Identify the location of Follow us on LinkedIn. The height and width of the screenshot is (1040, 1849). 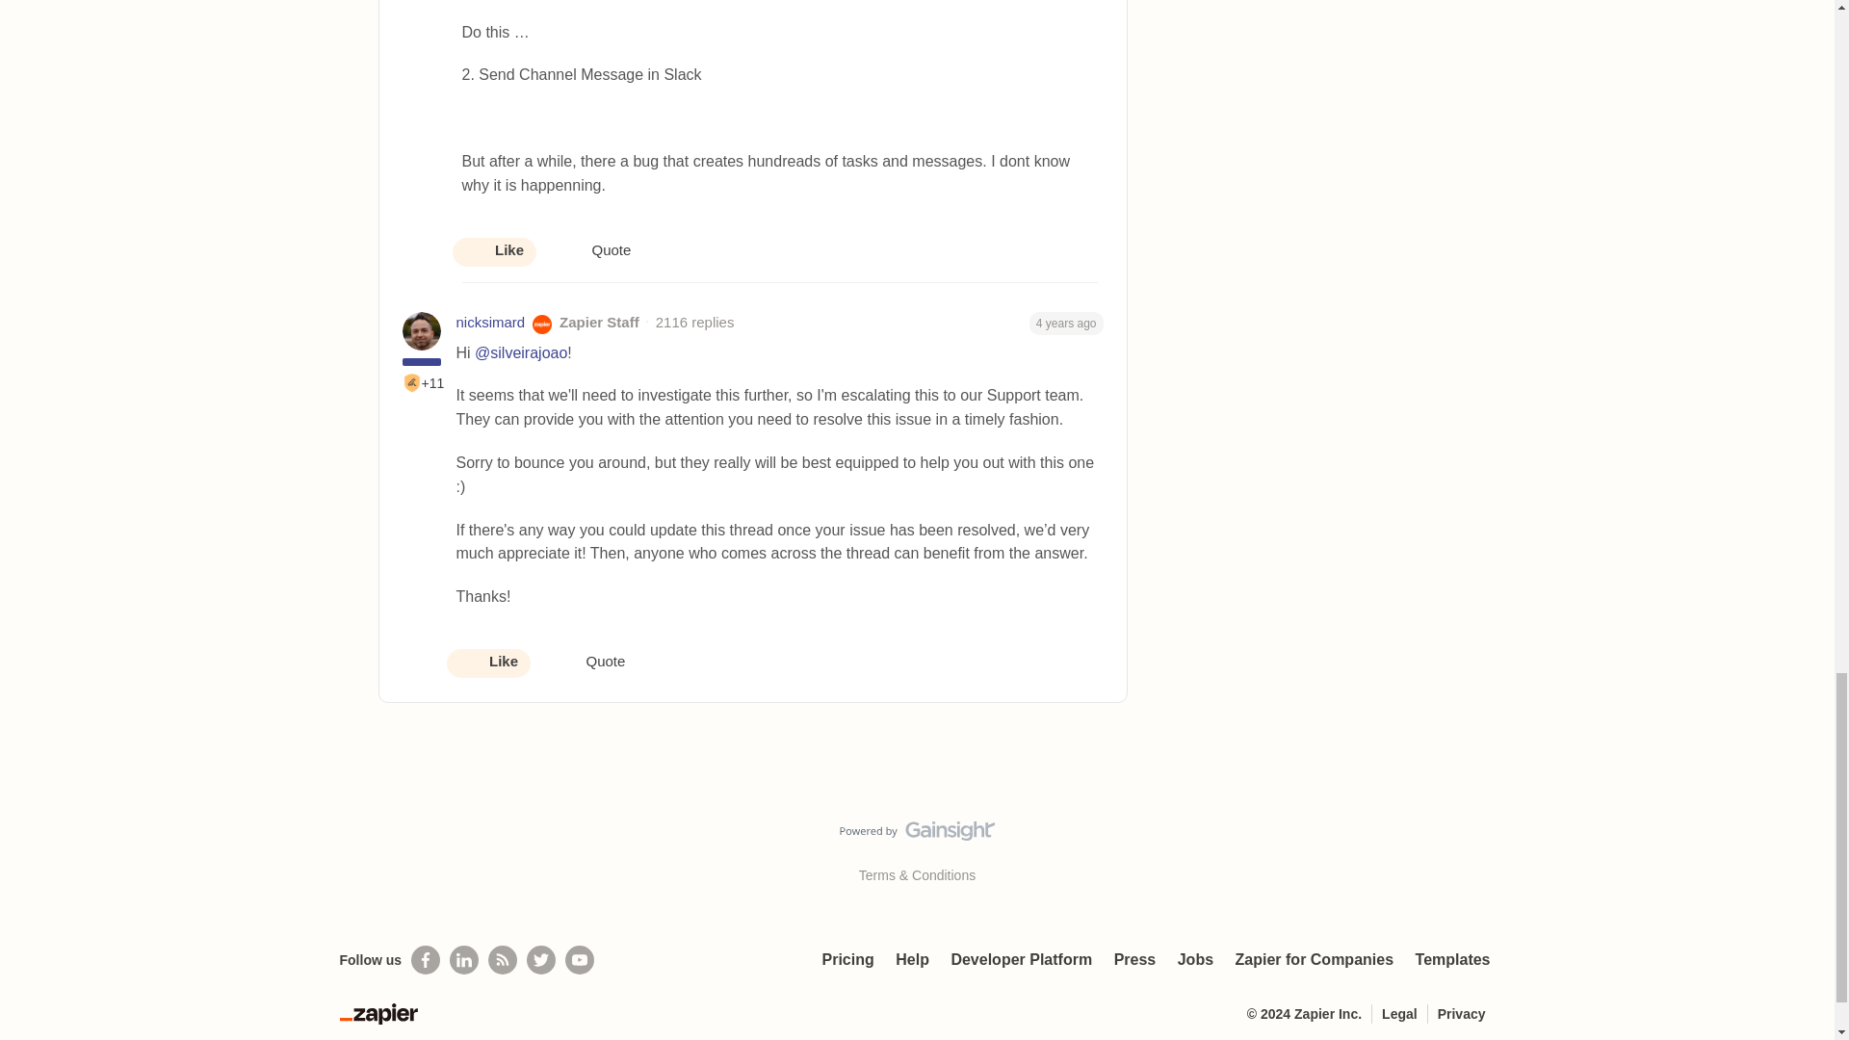
(464, 959).